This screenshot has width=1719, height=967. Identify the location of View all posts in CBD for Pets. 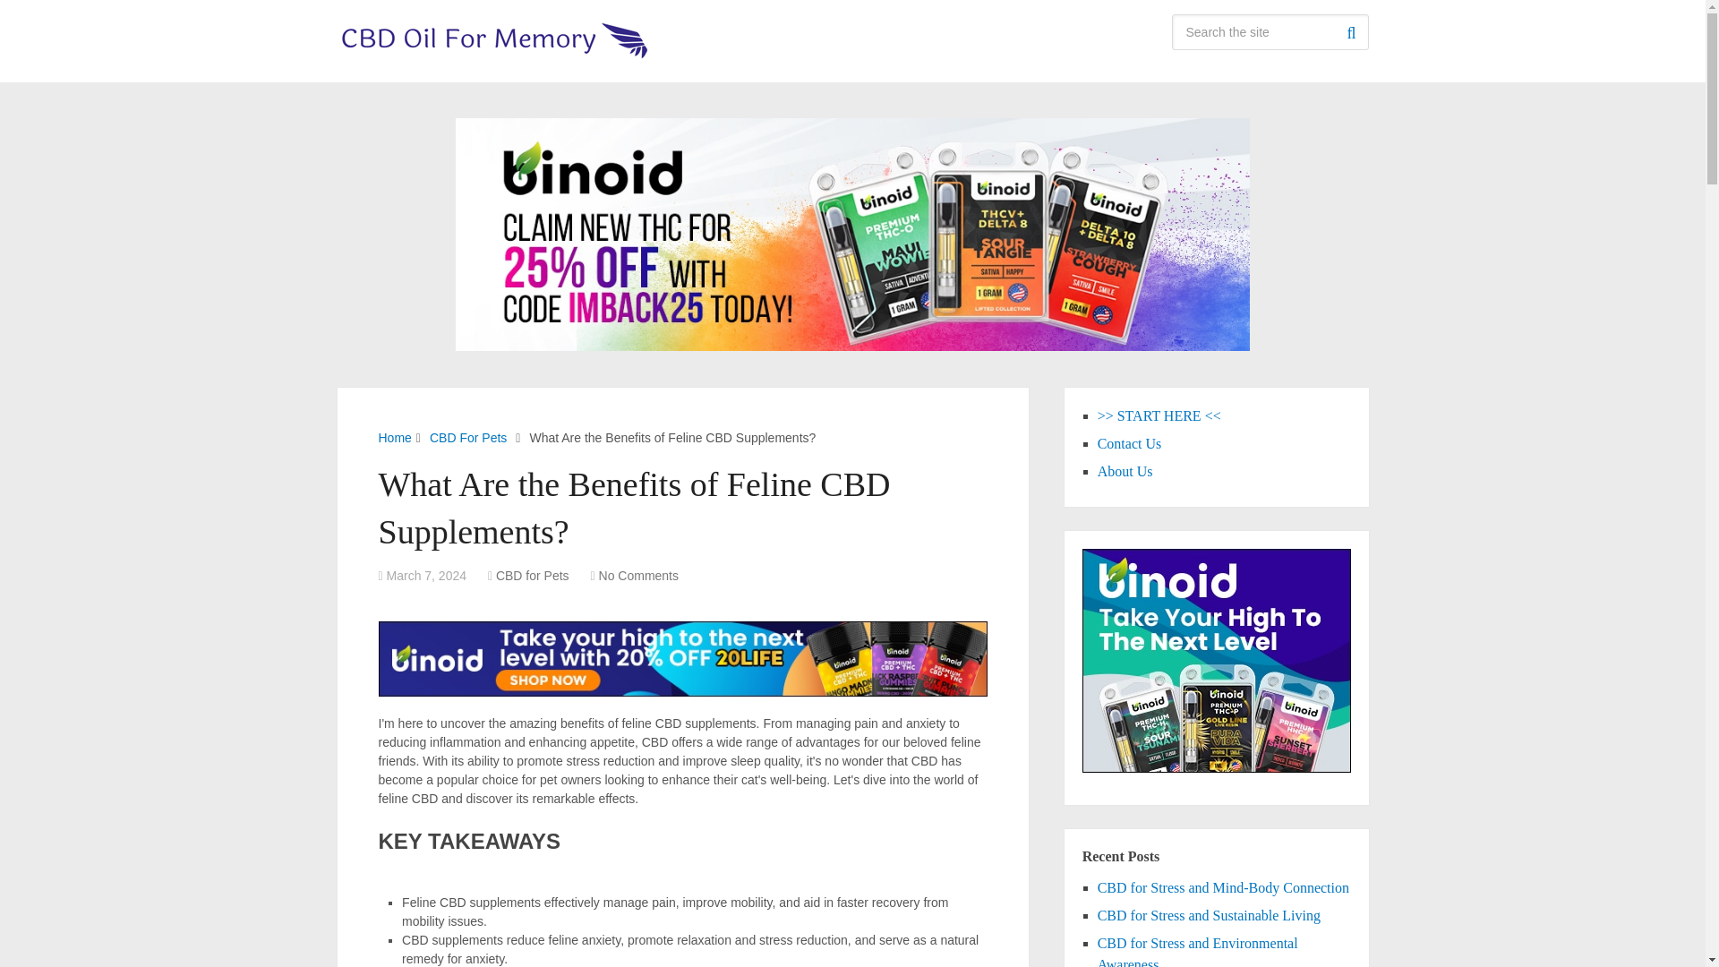
(532, 576).